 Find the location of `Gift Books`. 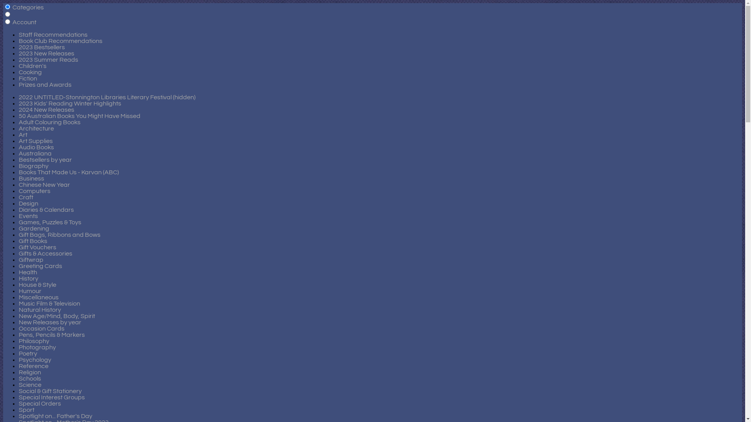

Gift Books is located at coordinates (33, 241).